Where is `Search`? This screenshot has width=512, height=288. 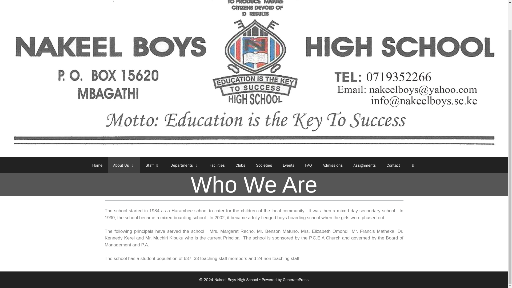
Search is located at coordinates (413, 165).